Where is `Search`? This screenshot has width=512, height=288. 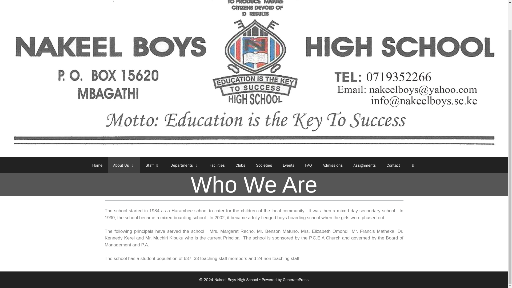
Search is located at coordinates (413, 165).